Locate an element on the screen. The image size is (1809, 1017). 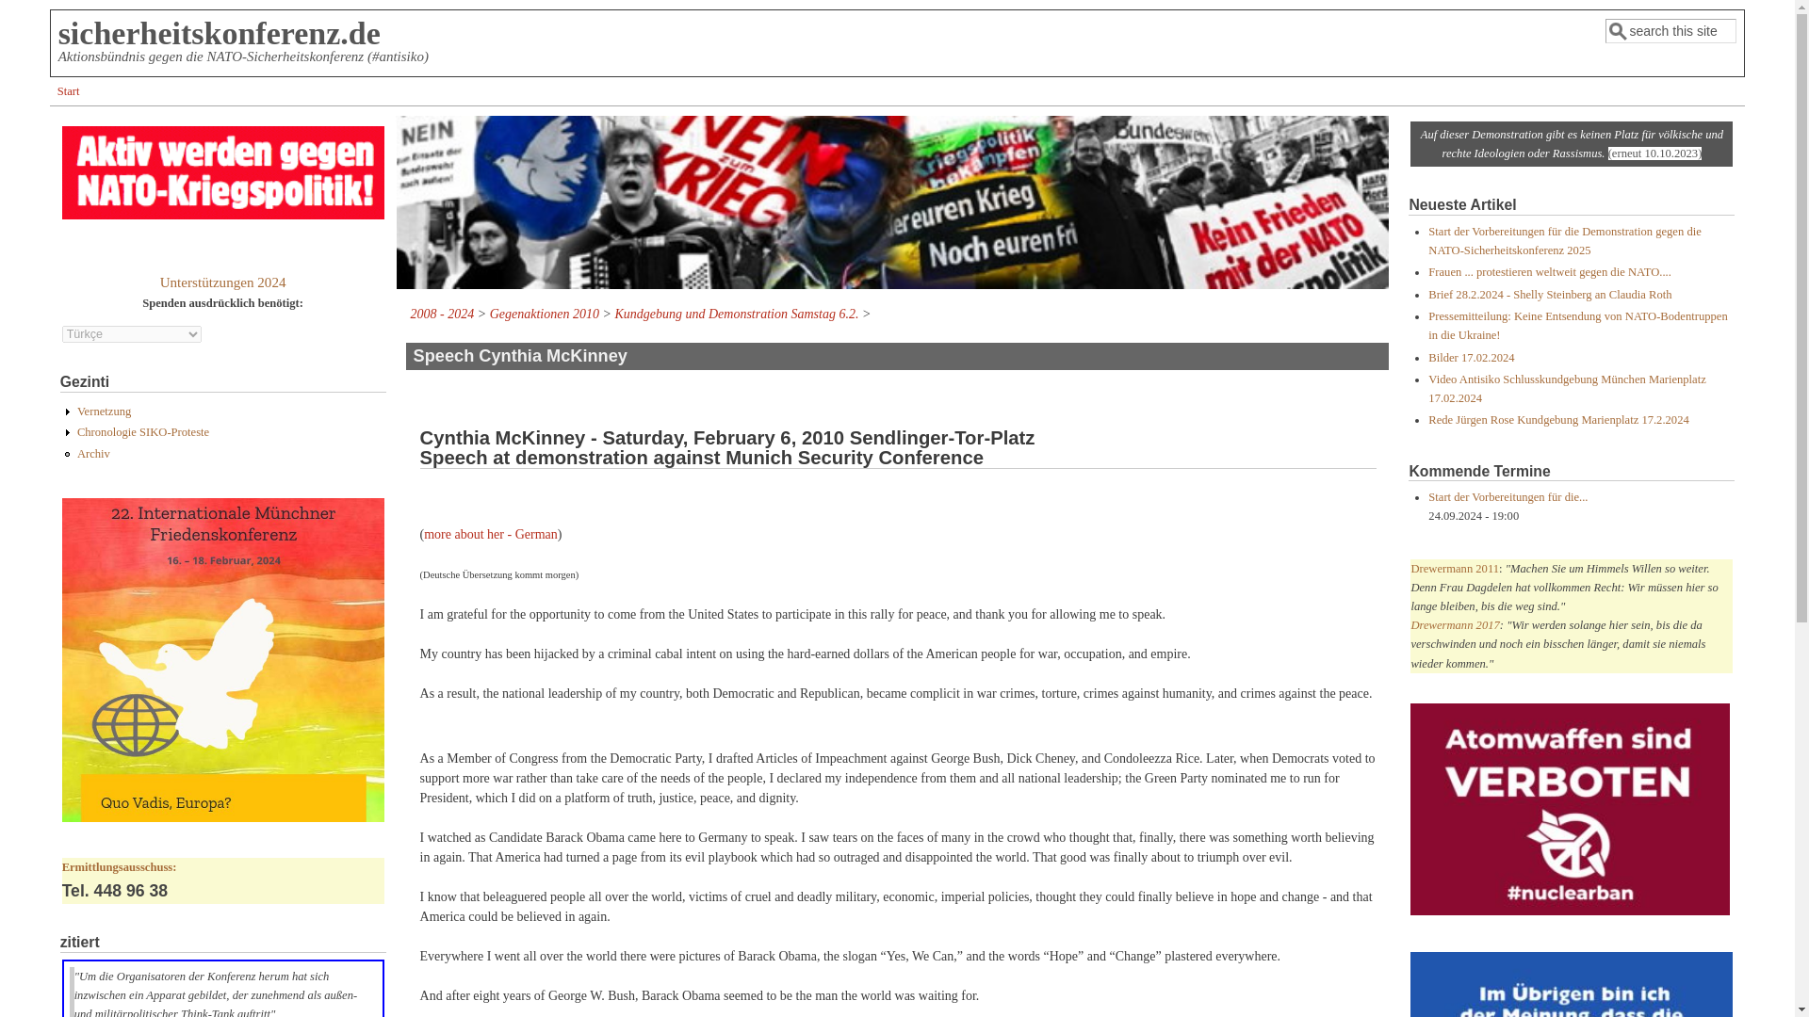
www.fotobocks.de is located at coordinates (892, 202).